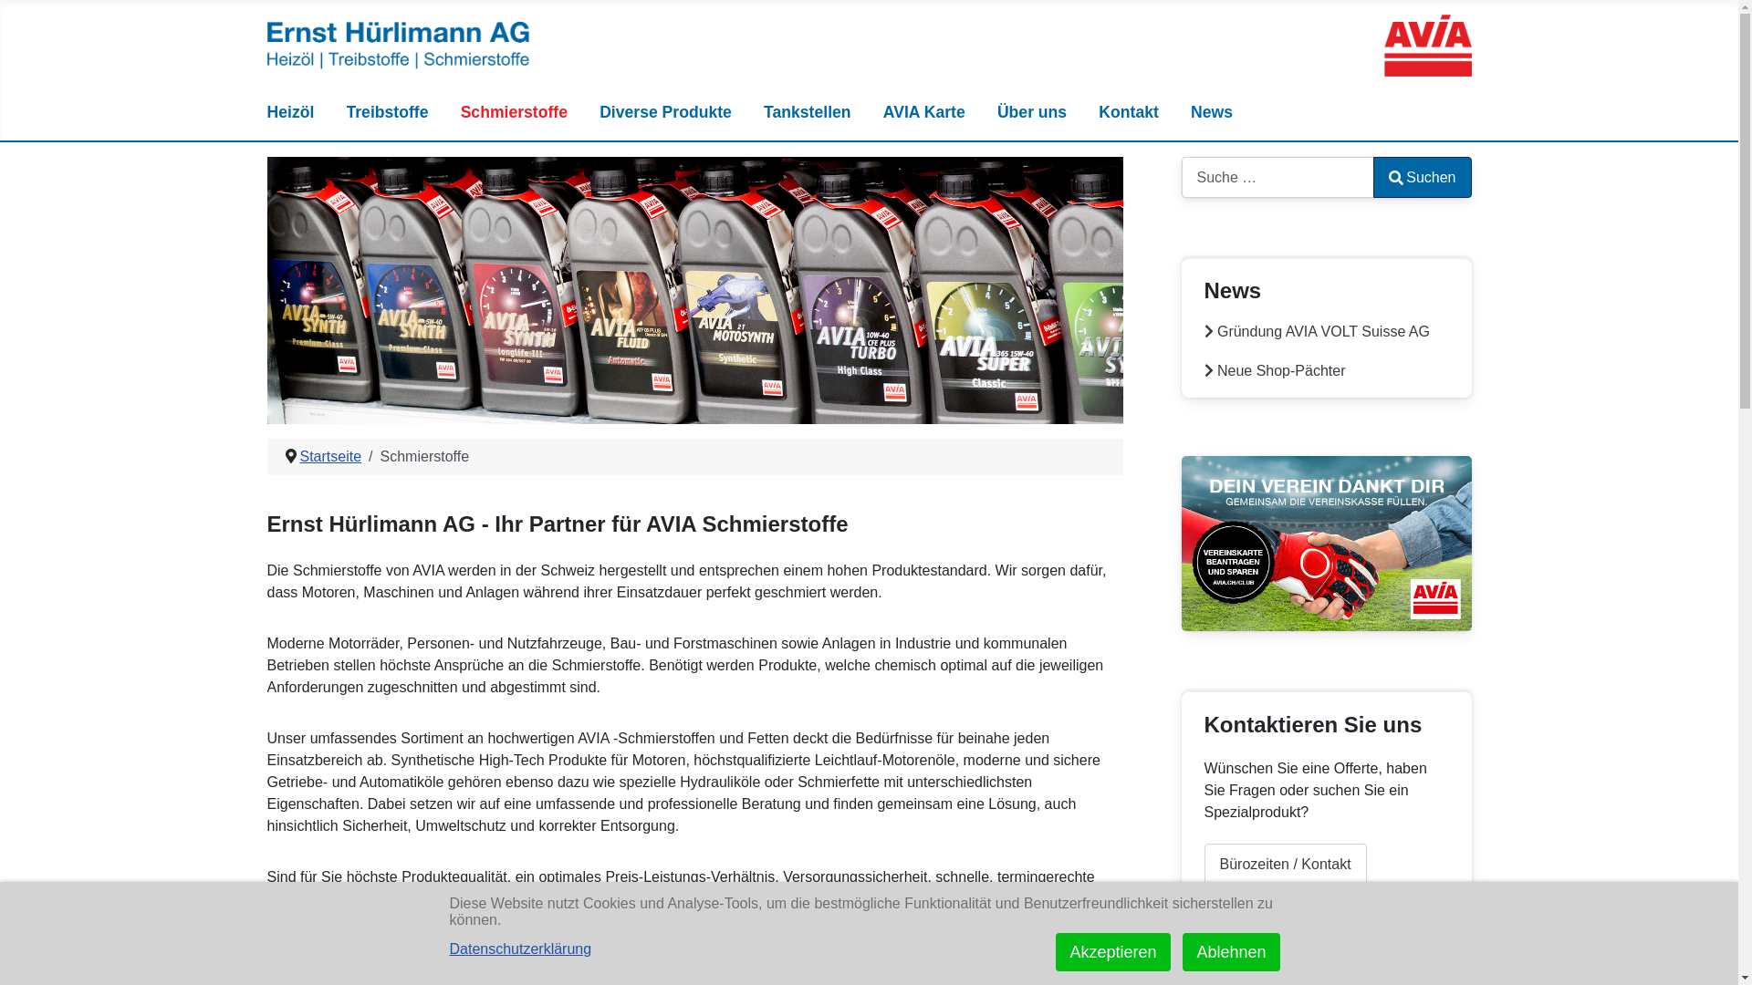 The width and height of the screenshot is (1752, 985). What do you see at coordinates (1281, 927) in the screenshot?
I see `Ansprechpersonen` at bounding box center [1281, 927].